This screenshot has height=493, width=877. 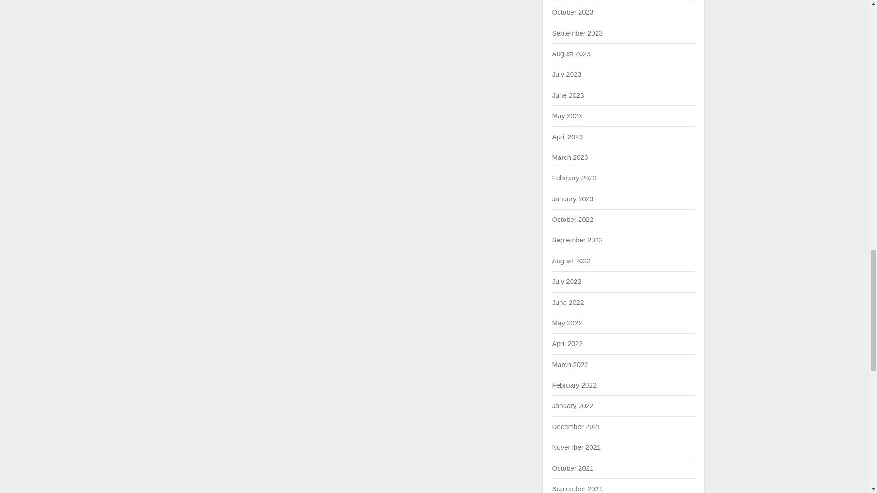 What do you see at coordinates (571, 54) in the screenshot?
I see `August 2023` at bounding box center [571, 54].